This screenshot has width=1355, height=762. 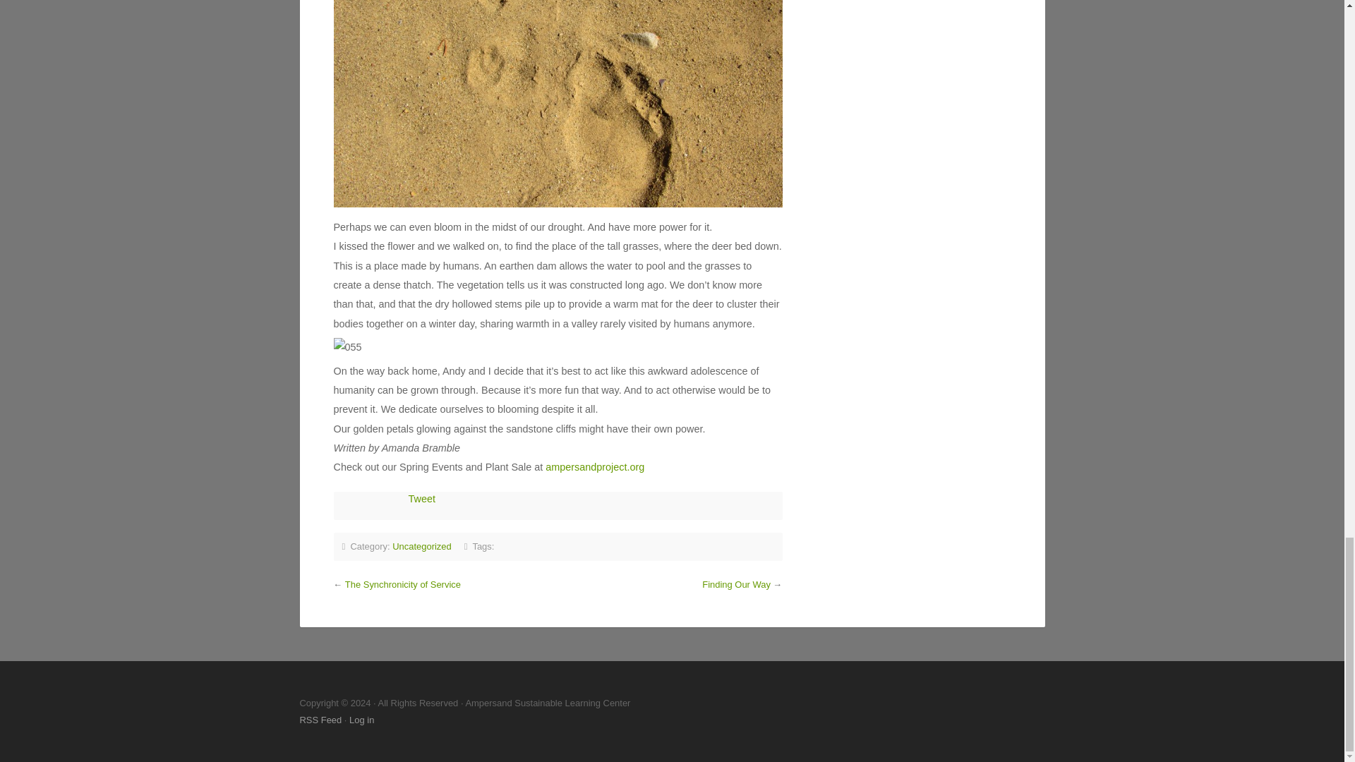 I want to click on Uncategorized, so click(x=422, y=546).